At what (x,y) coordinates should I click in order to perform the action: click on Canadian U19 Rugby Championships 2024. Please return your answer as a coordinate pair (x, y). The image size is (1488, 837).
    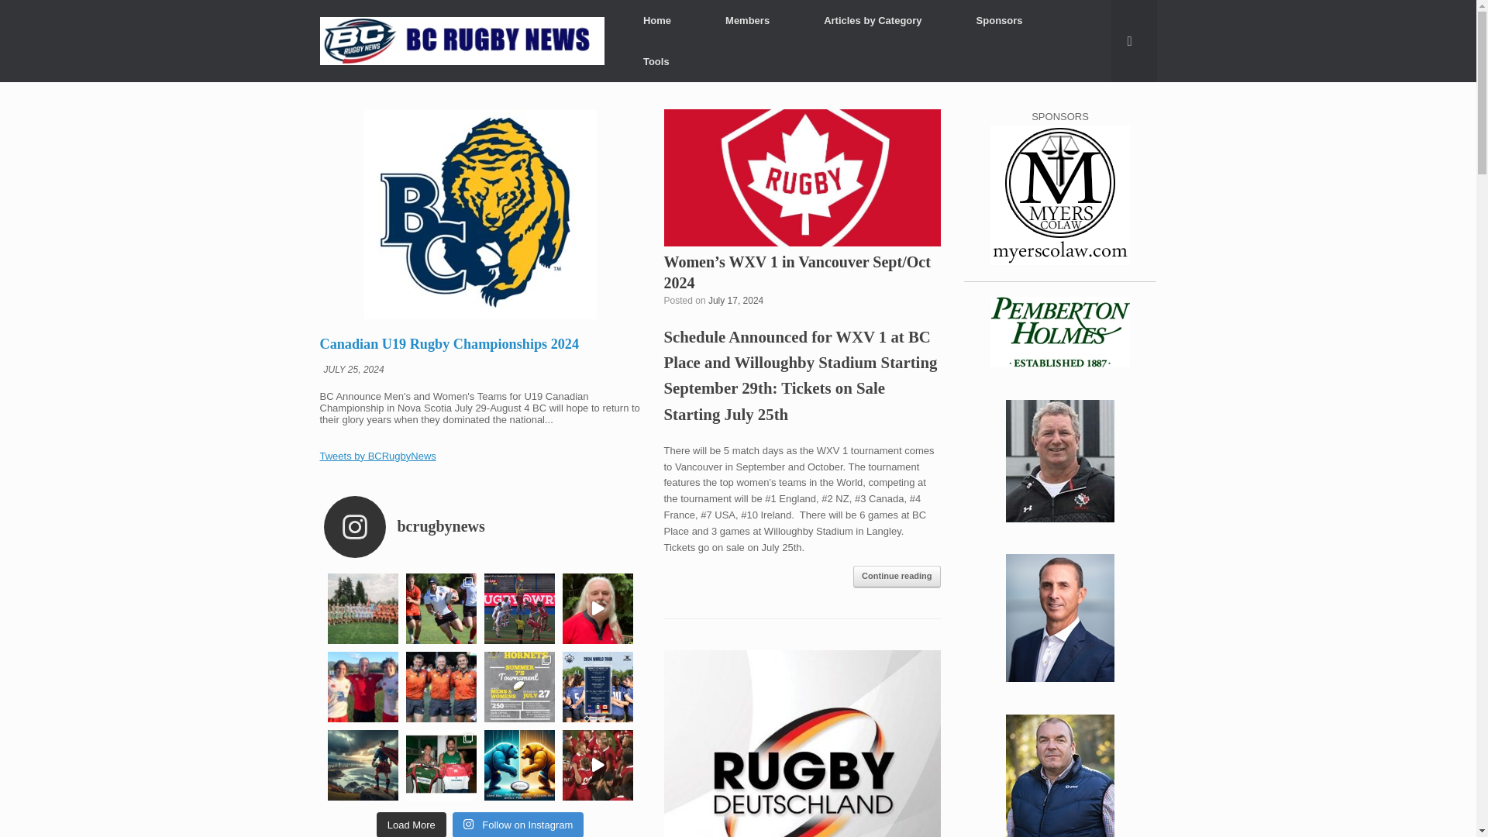
    Looking at the image, I should click on (449, 344).